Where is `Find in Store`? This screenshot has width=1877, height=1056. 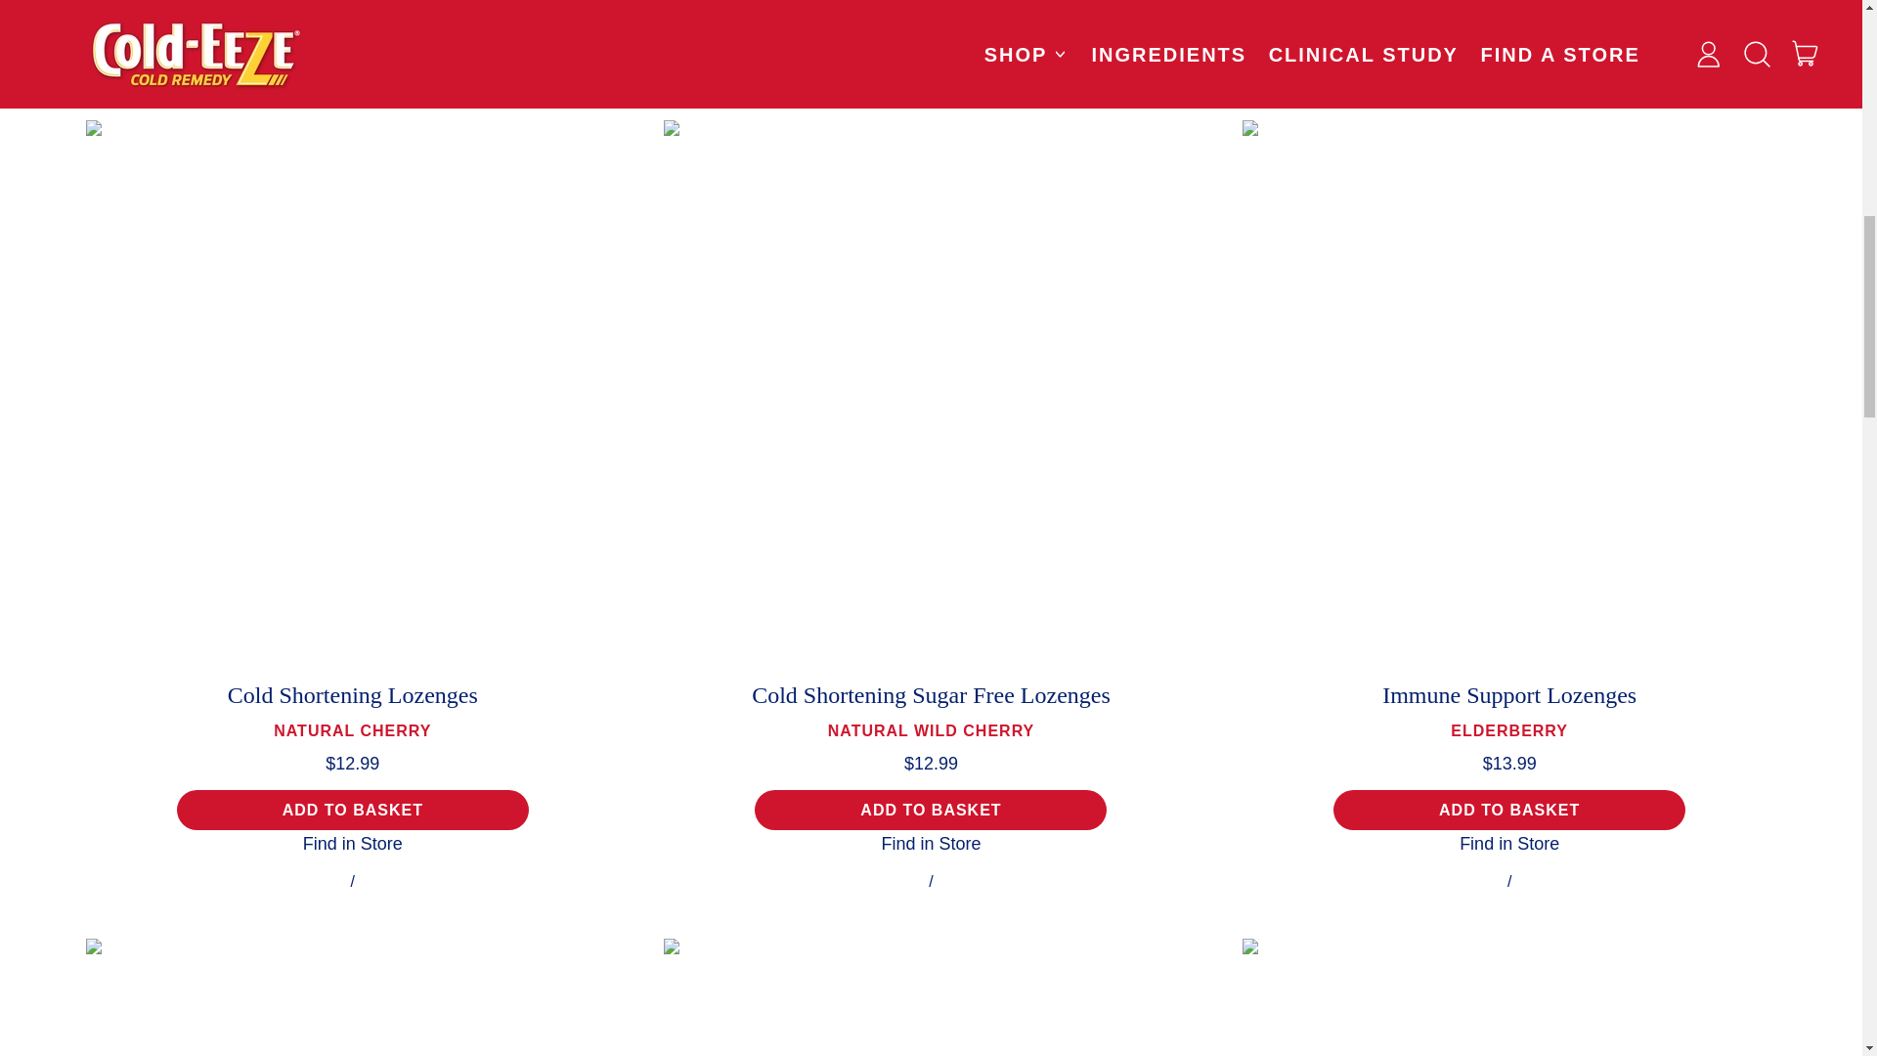
Find in Store is located at coordinates (1509, 810).